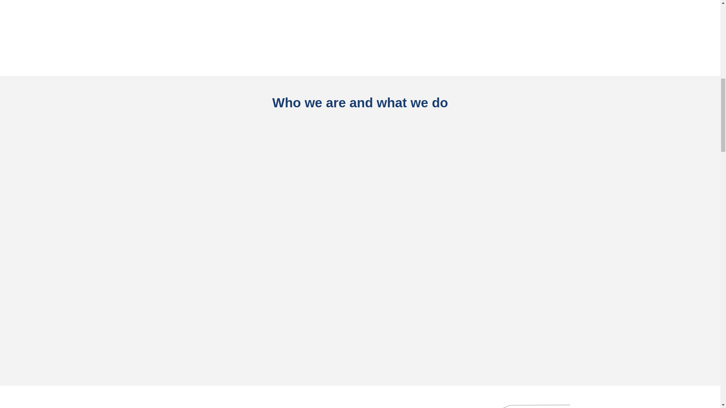 The width and height of the screenshot is (726, 408). I want to click on Back to top, so click(700, 11).